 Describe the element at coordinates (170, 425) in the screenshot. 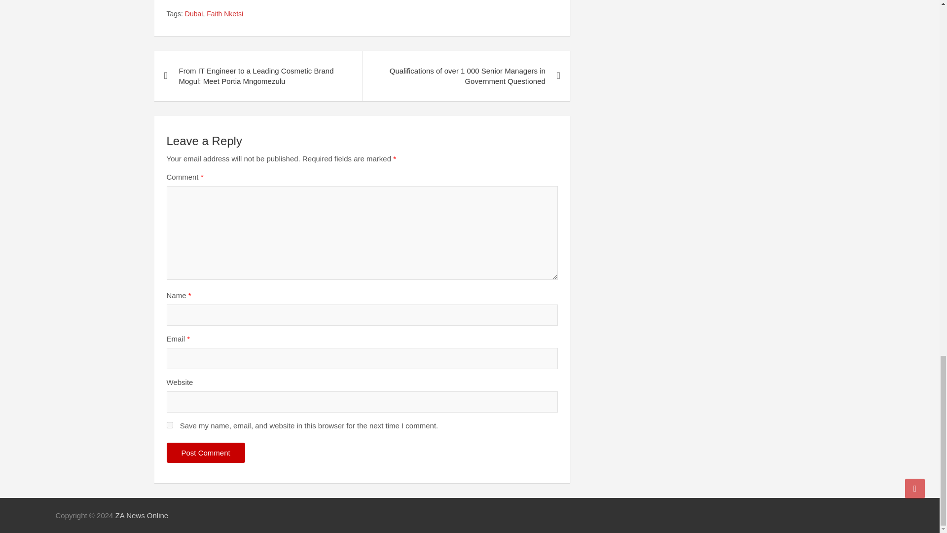

I see `yes` at that location.